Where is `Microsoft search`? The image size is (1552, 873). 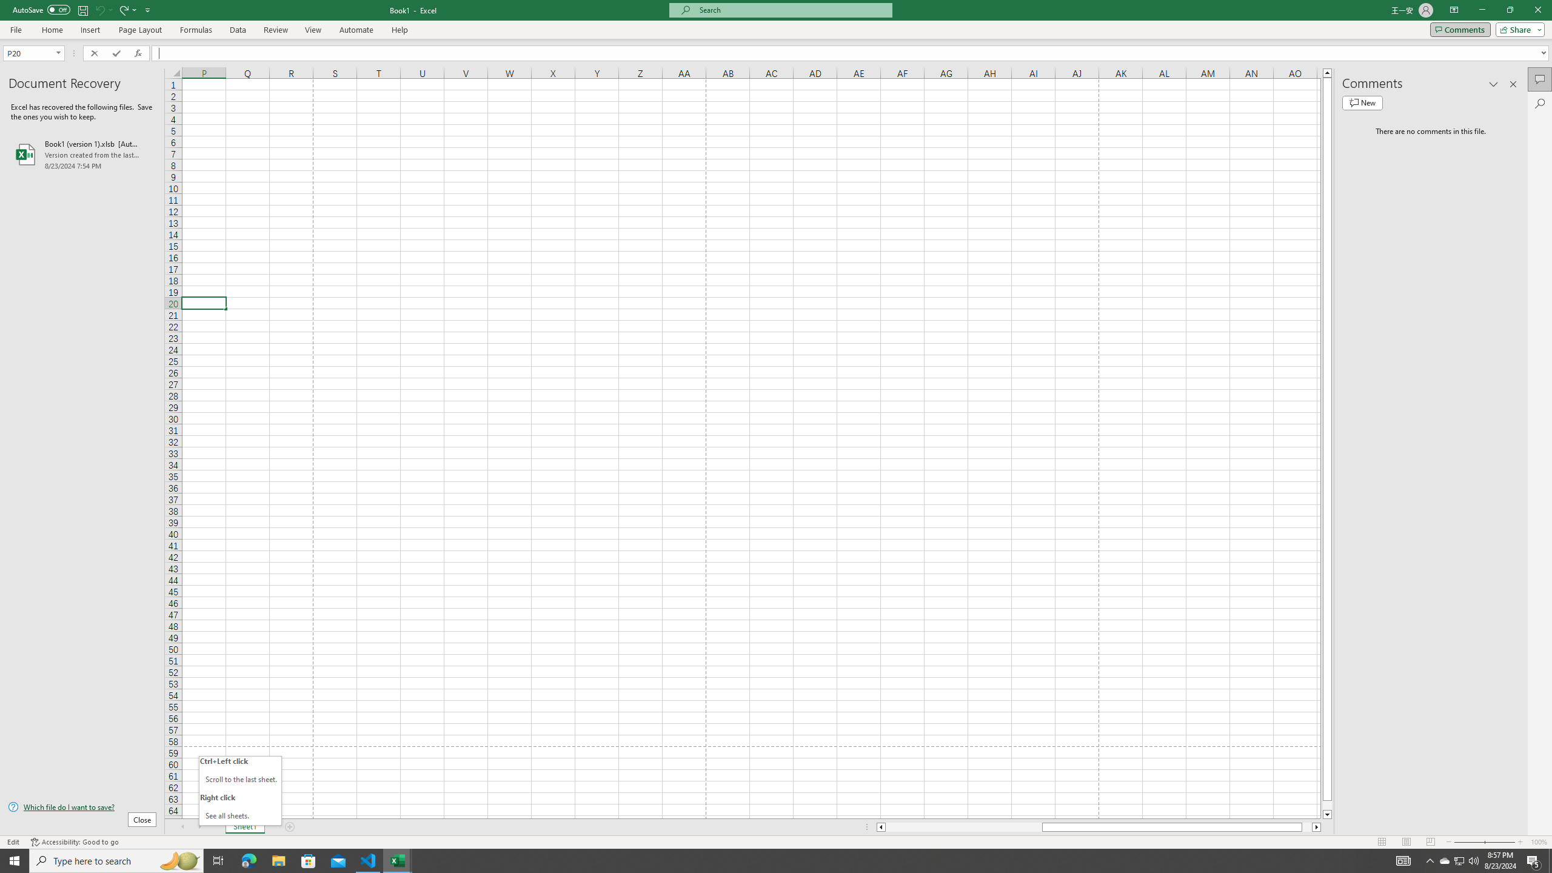 Microsoft search is located at coordinates (792, 10).